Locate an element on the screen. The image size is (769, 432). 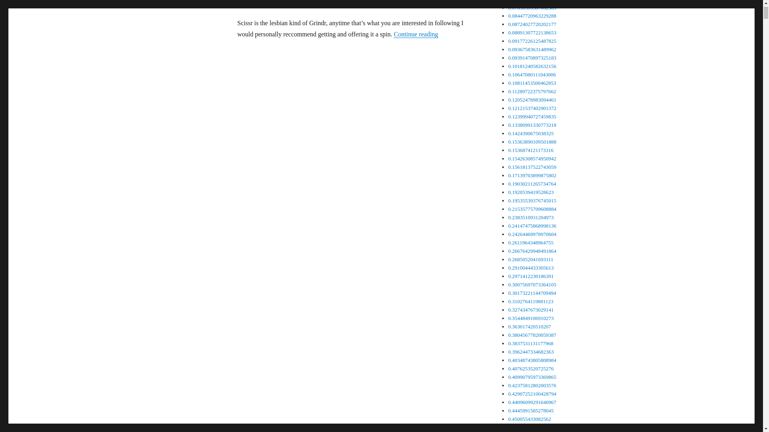
0.09177226125487825 is located at coordinates (532, 41).